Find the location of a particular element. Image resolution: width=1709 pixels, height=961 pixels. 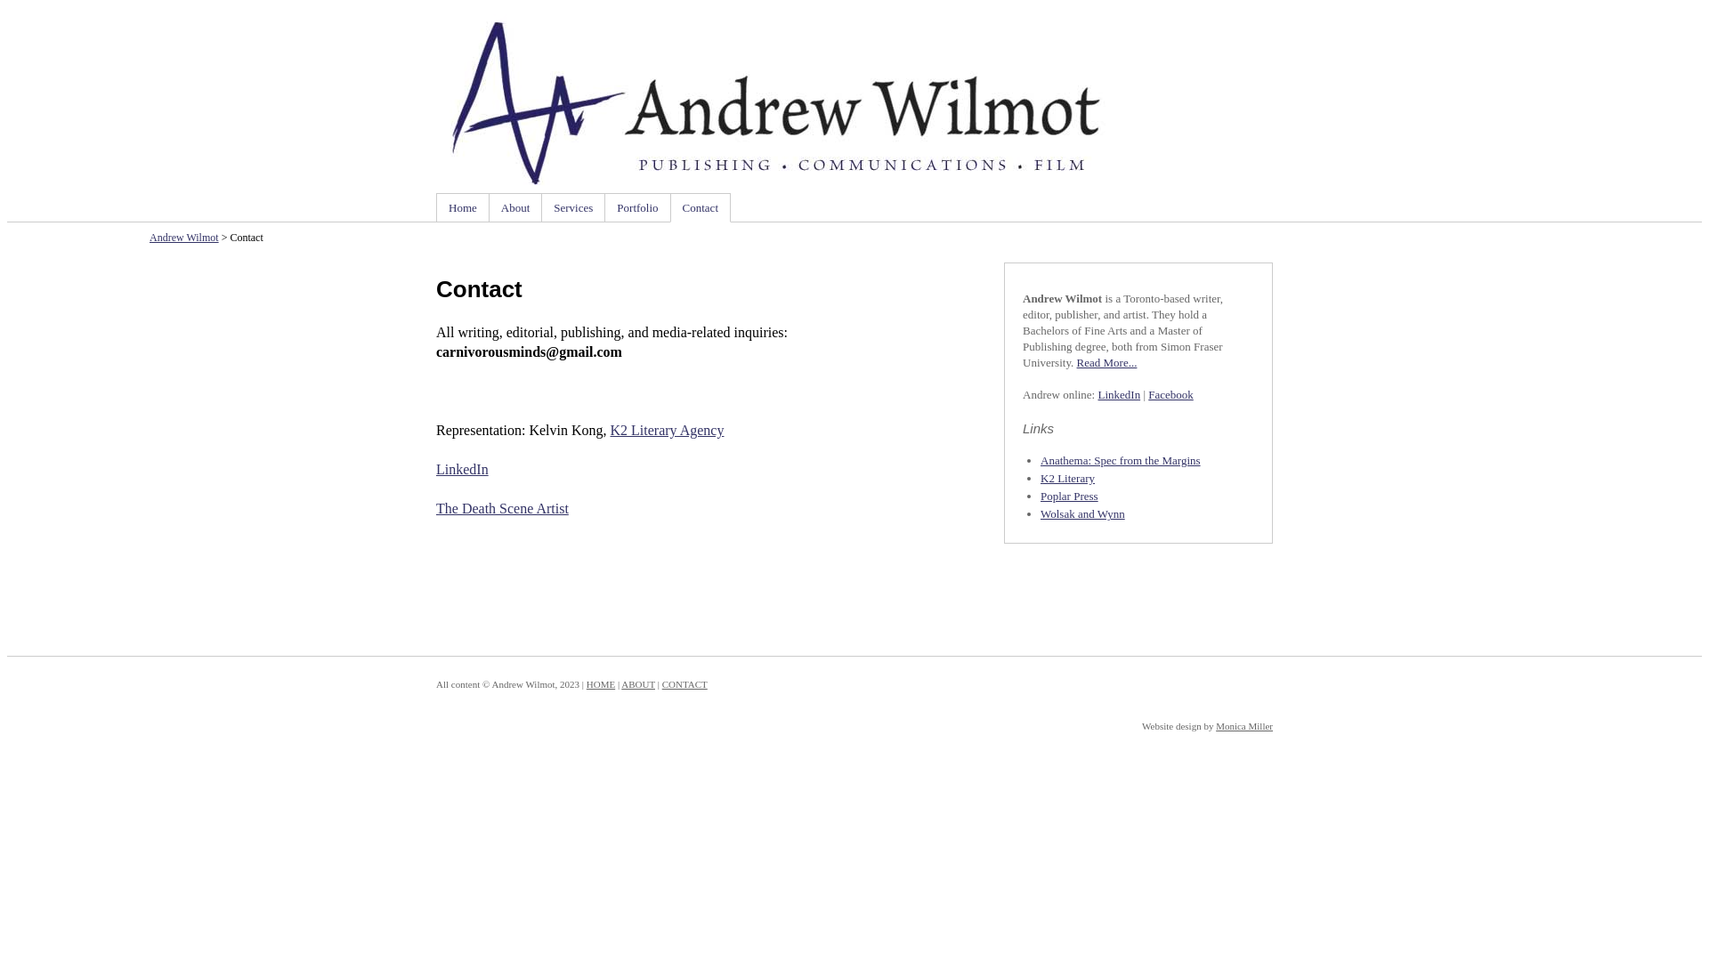

Wolsak and Wynn is located at coordinates (1082, 514).